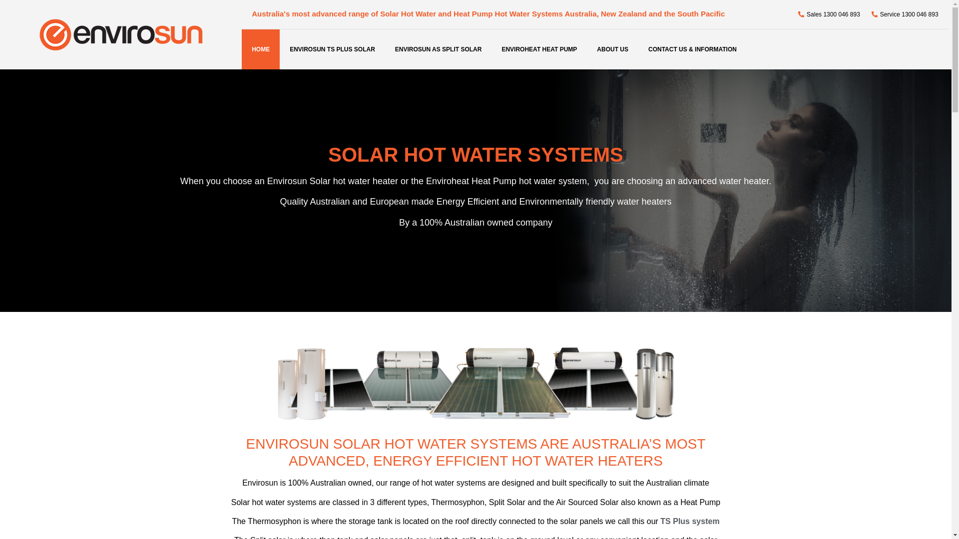 The height and width of the screenshot is (539, 959). What do you see at coordinates (333, 49) in the screenshot?
I see `ENVIROSUN TS PLUS SOLAR` at bounding box center [333, 49].